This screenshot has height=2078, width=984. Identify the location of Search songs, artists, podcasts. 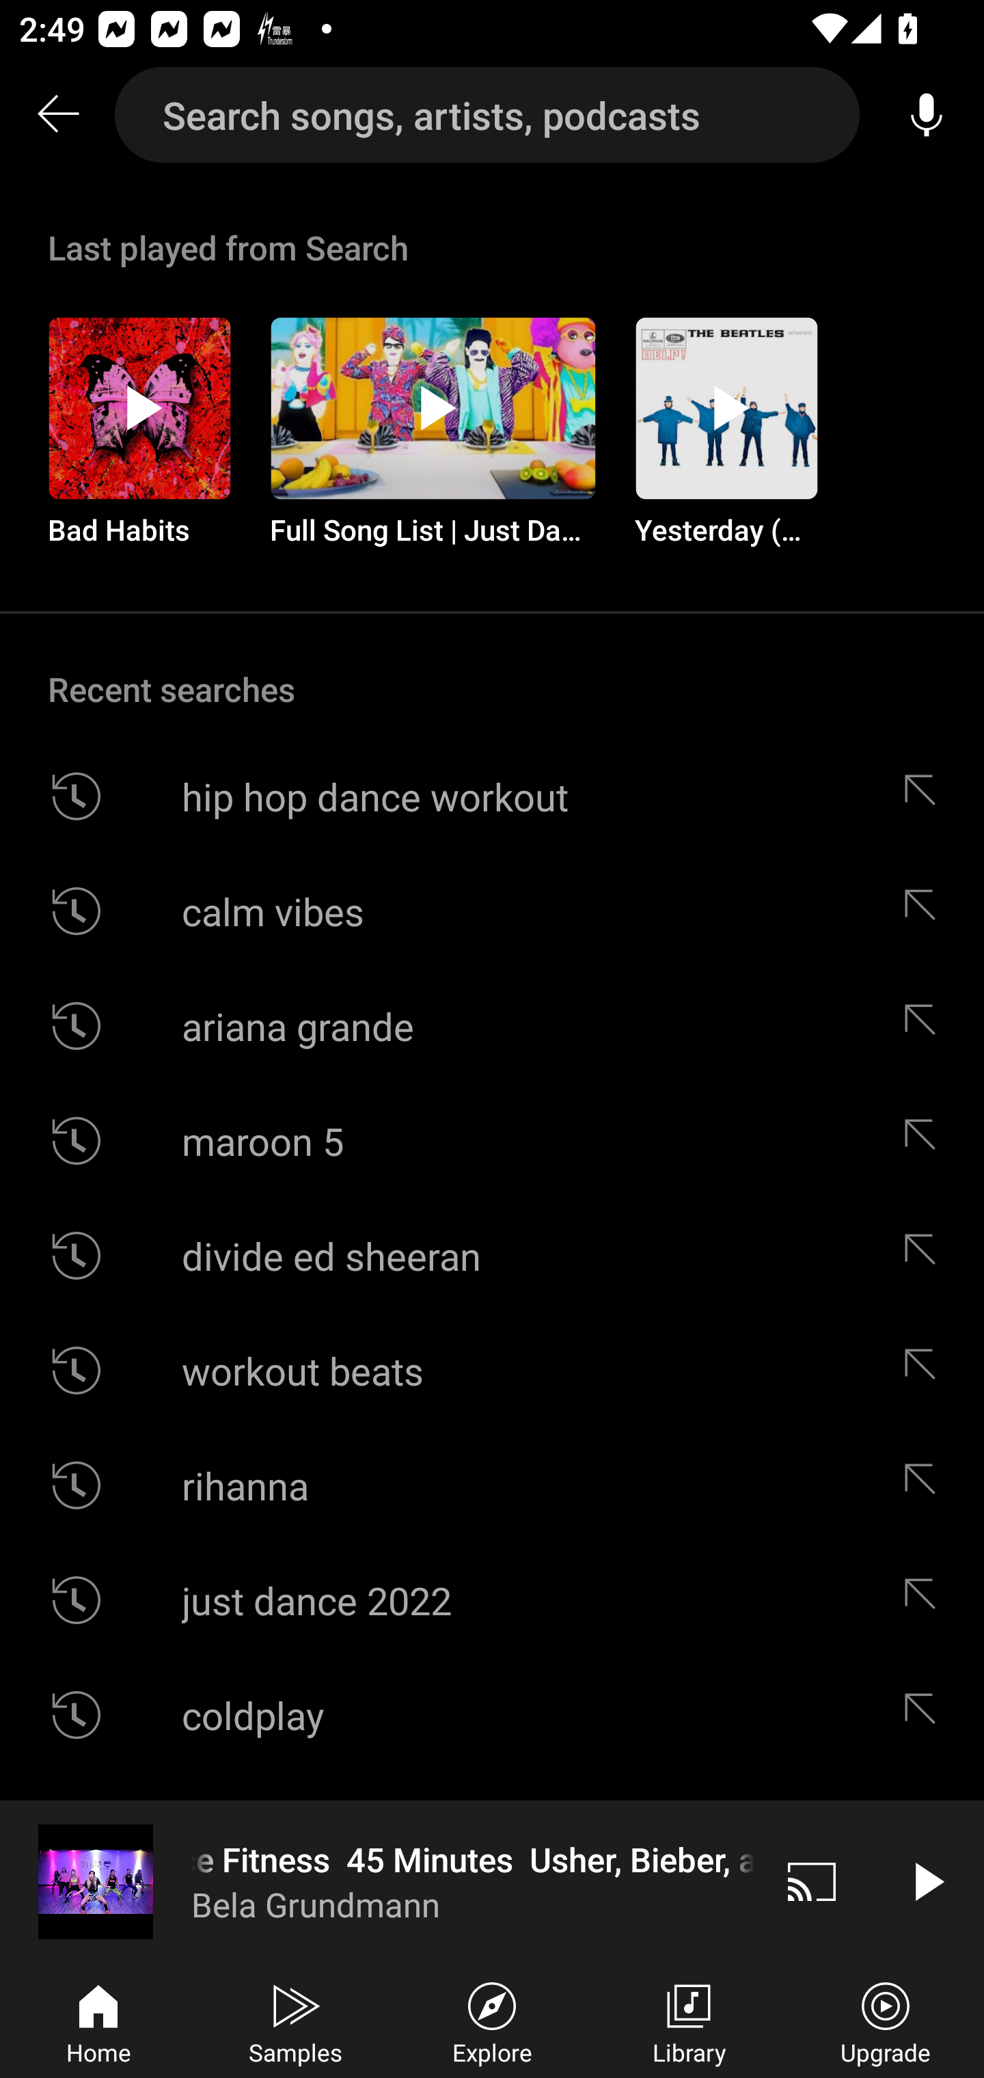
(487, 115).